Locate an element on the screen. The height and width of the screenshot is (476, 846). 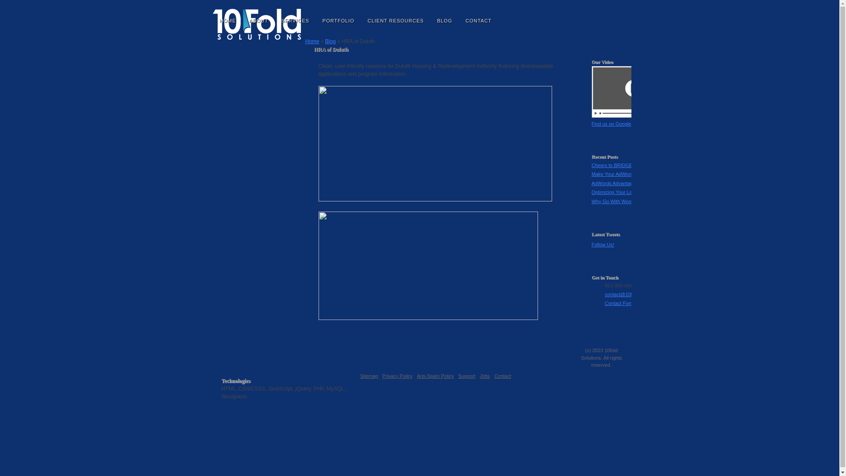
Twitter is located at coordinates (617, 313).